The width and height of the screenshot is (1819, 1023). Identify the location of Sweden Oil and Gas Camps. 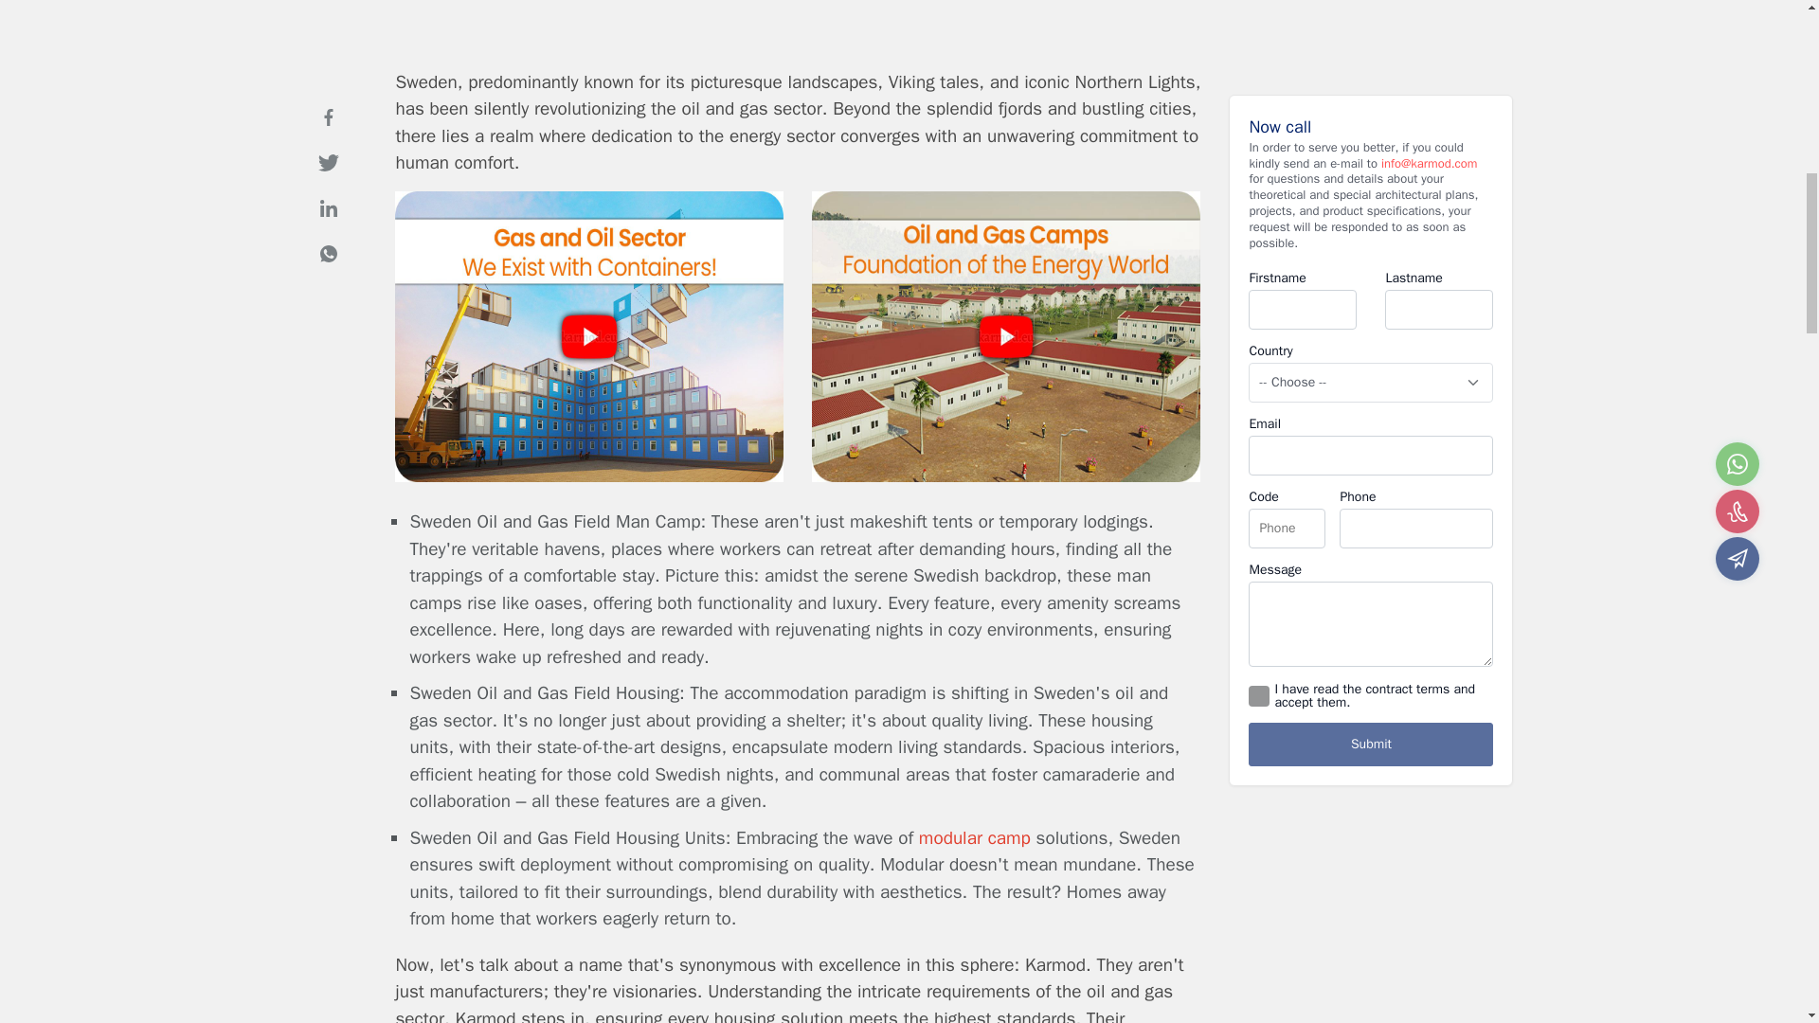
(589, 476).